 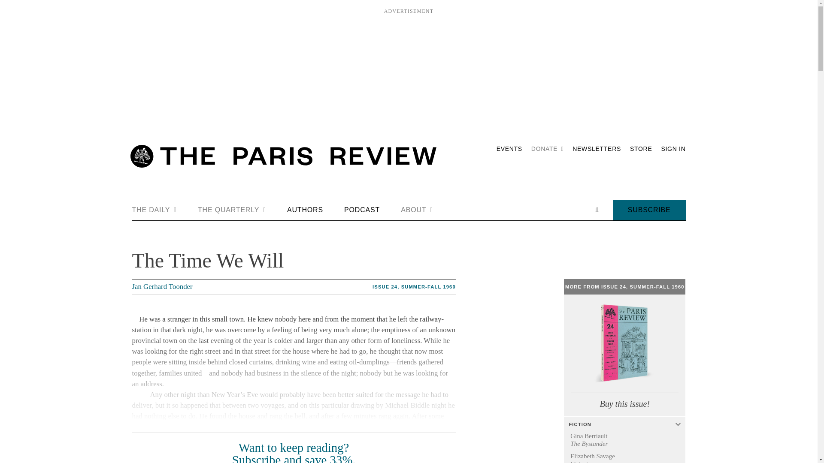 I want to click on Open search, so click(x=597, y=210).